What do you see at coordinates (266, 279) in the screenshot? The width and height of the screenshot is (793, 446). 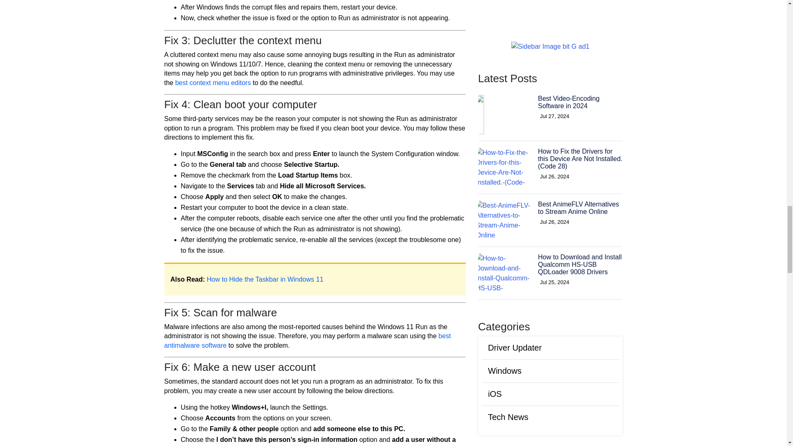 I see `How to Hide the Taskbar in Windows 11 ` at bounding box center [266, 279].